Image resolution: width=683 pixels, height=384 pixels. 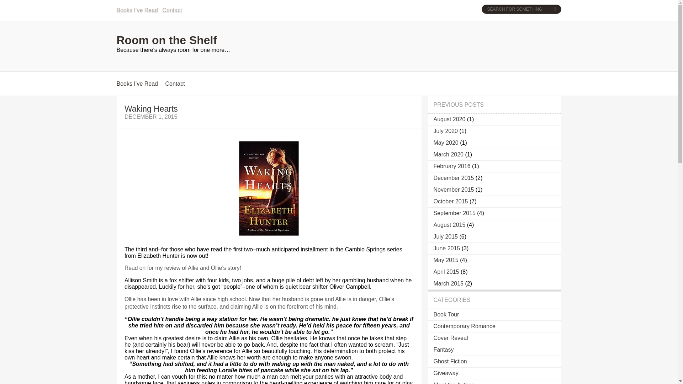 I want to click on April 2015, so click(x=446, y=272).